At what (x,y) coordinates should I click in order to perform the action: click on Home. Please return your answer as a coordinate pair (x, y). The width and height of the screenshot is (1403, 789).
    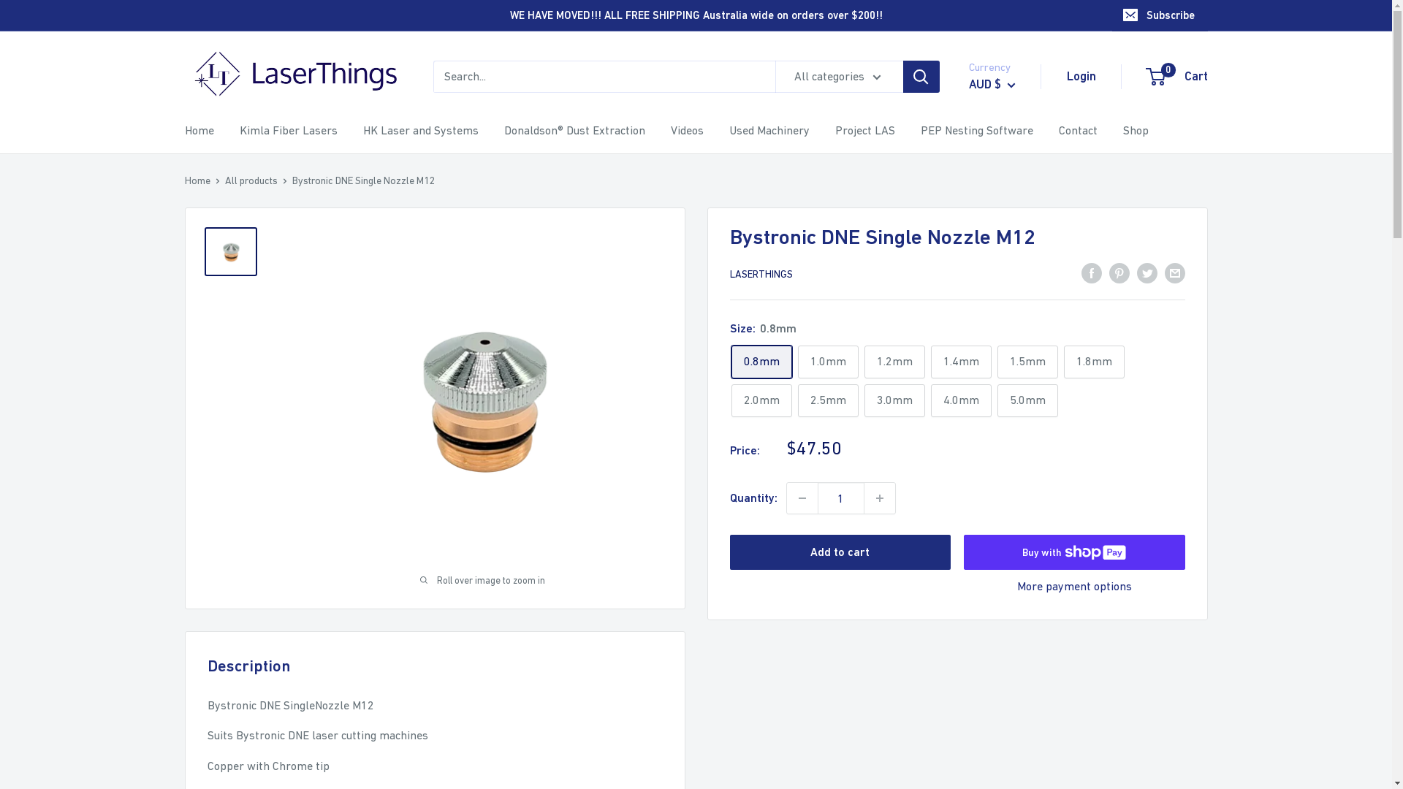
    Looking at the image, I should click on (199, 131).